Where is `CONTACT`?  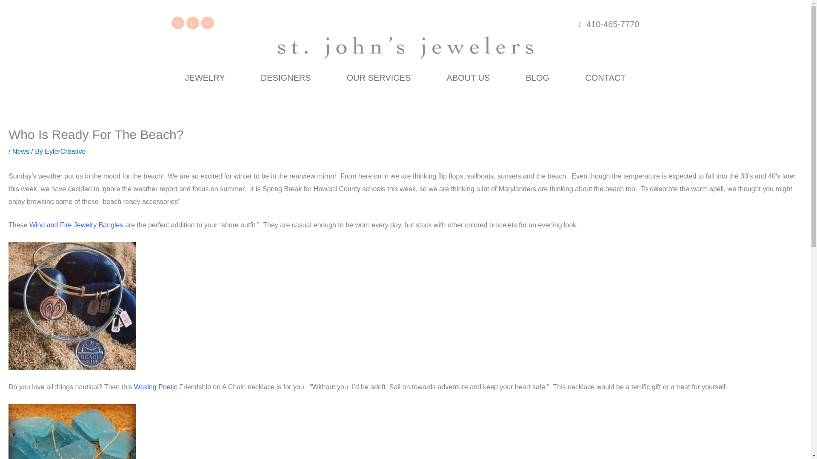 CONTACT is located at coordinates (605, 77).